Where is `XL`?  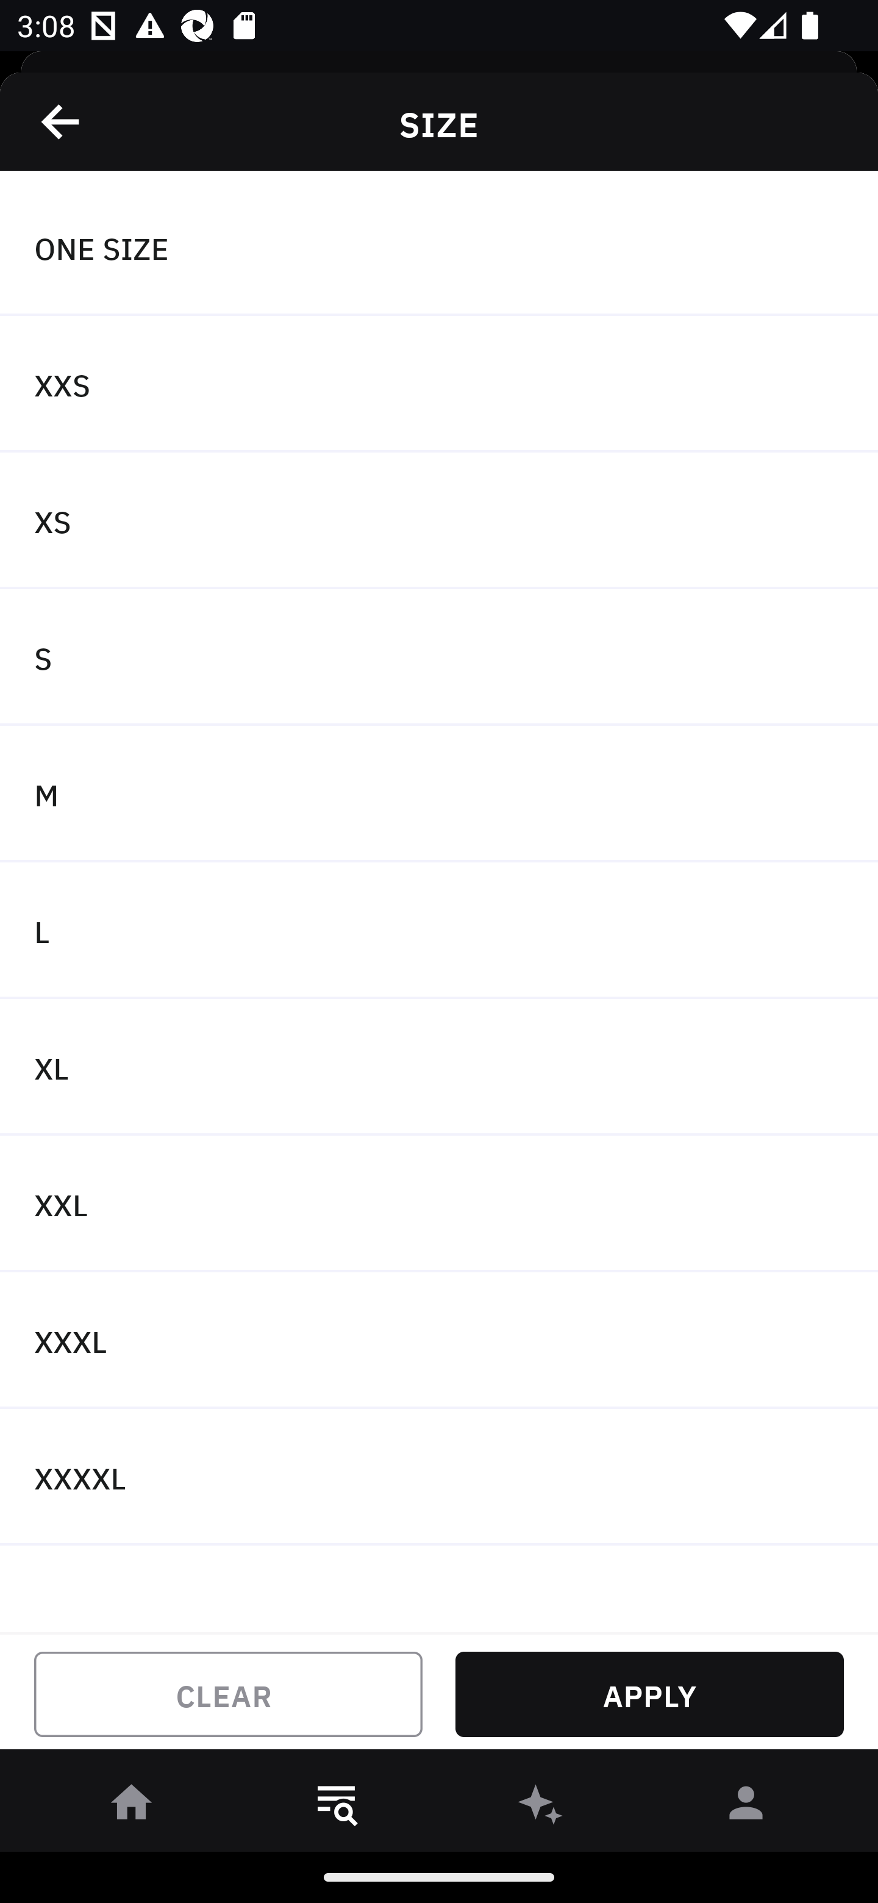
XL is located at coordinates (439, 1067).